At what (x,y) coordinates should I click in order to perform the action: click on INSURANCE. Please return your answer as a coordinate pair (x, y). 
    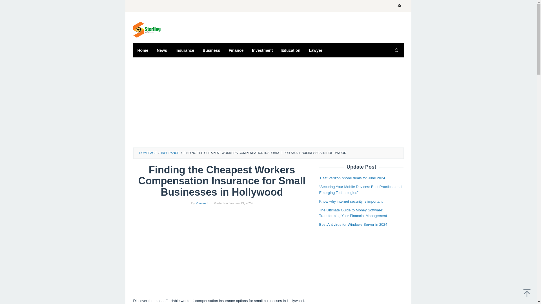
    Looking at the image, I should click on (170, 153).